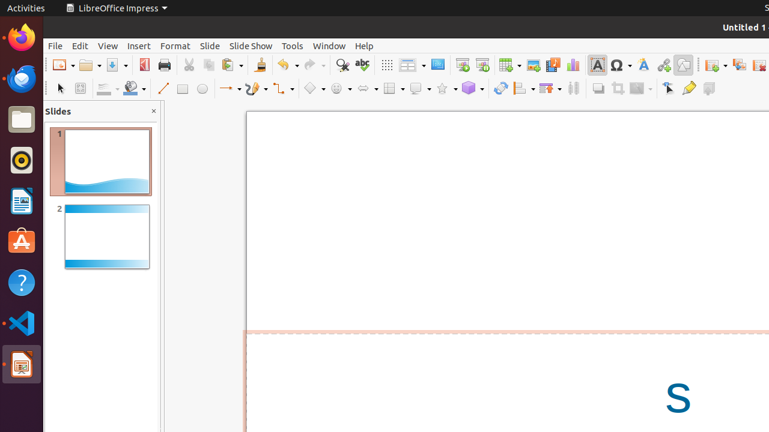 This screenshot has width=769, height=432. What do you see at coordinates (283, 89) in the screenshot?
I see `Connectors` at bounding box center [283, 89].